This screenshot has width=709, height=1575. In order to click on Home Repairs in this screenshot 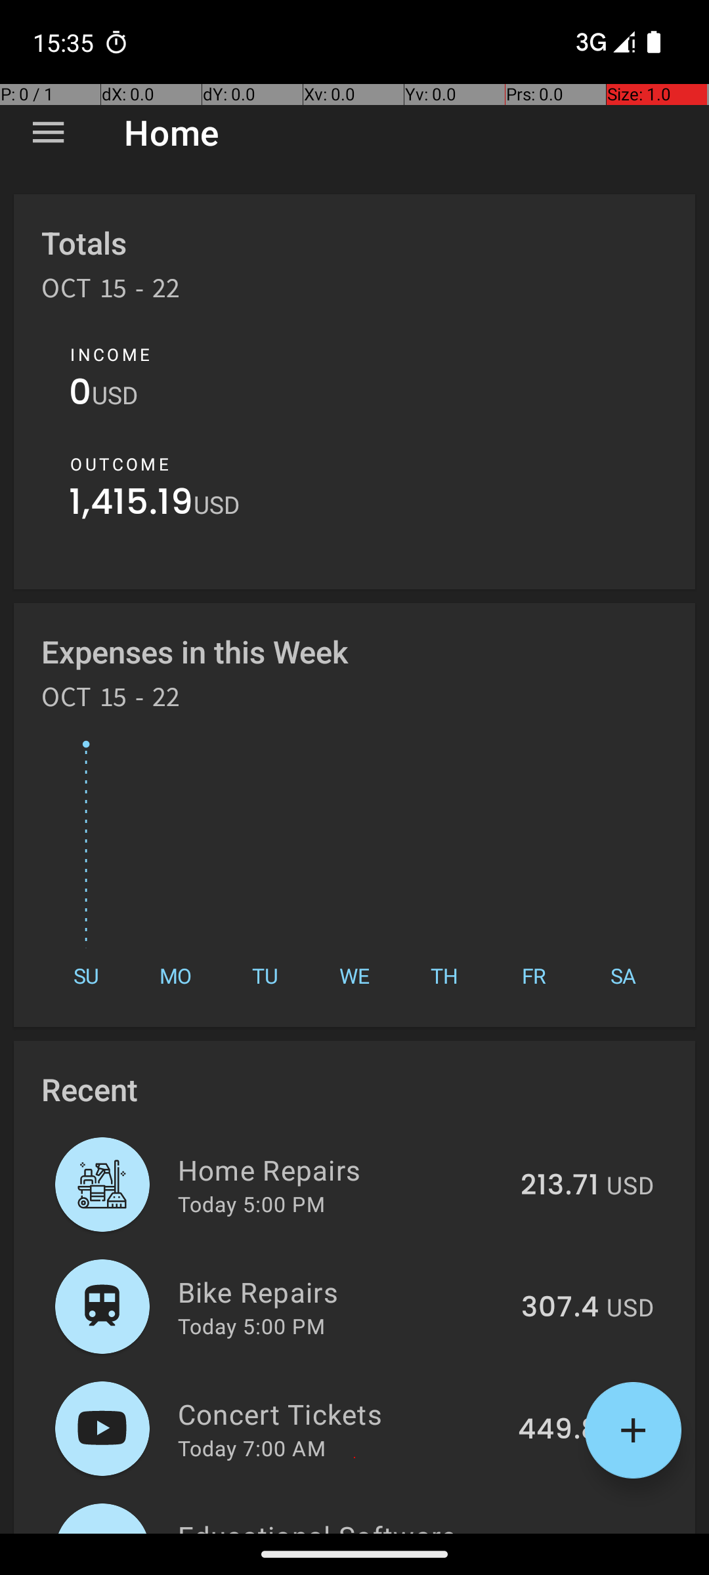, I will do `click(341, 1169)`.